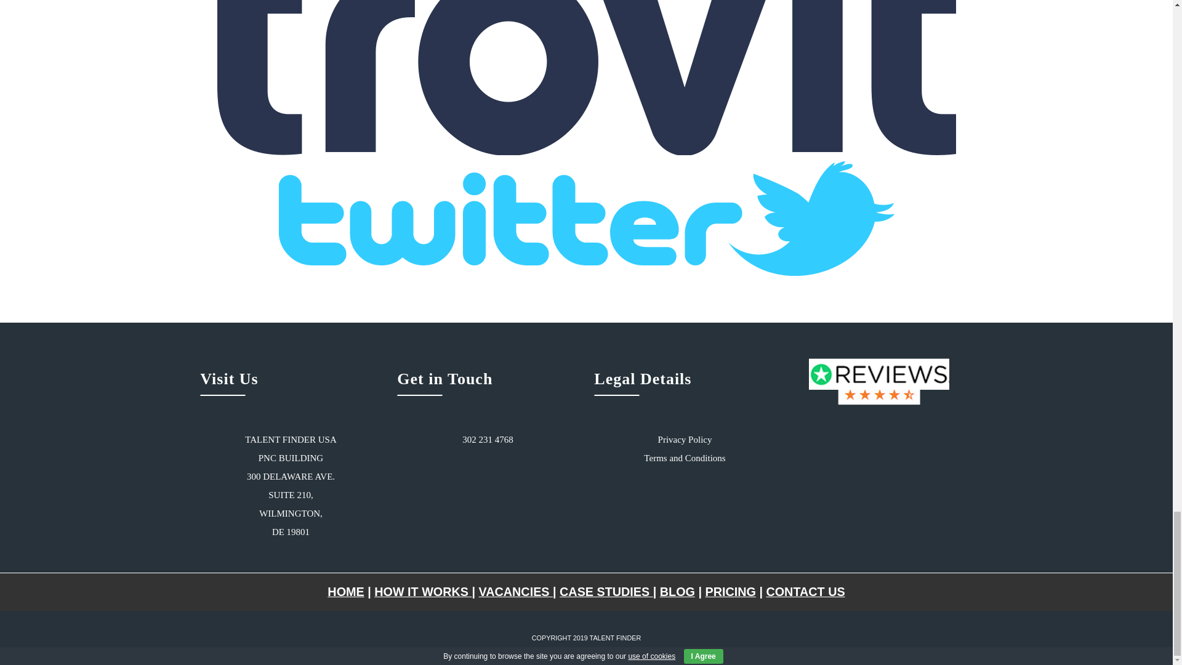  Describe the element at coordinates (677, 592) in the screenshot. I see `BLOG` at that location.